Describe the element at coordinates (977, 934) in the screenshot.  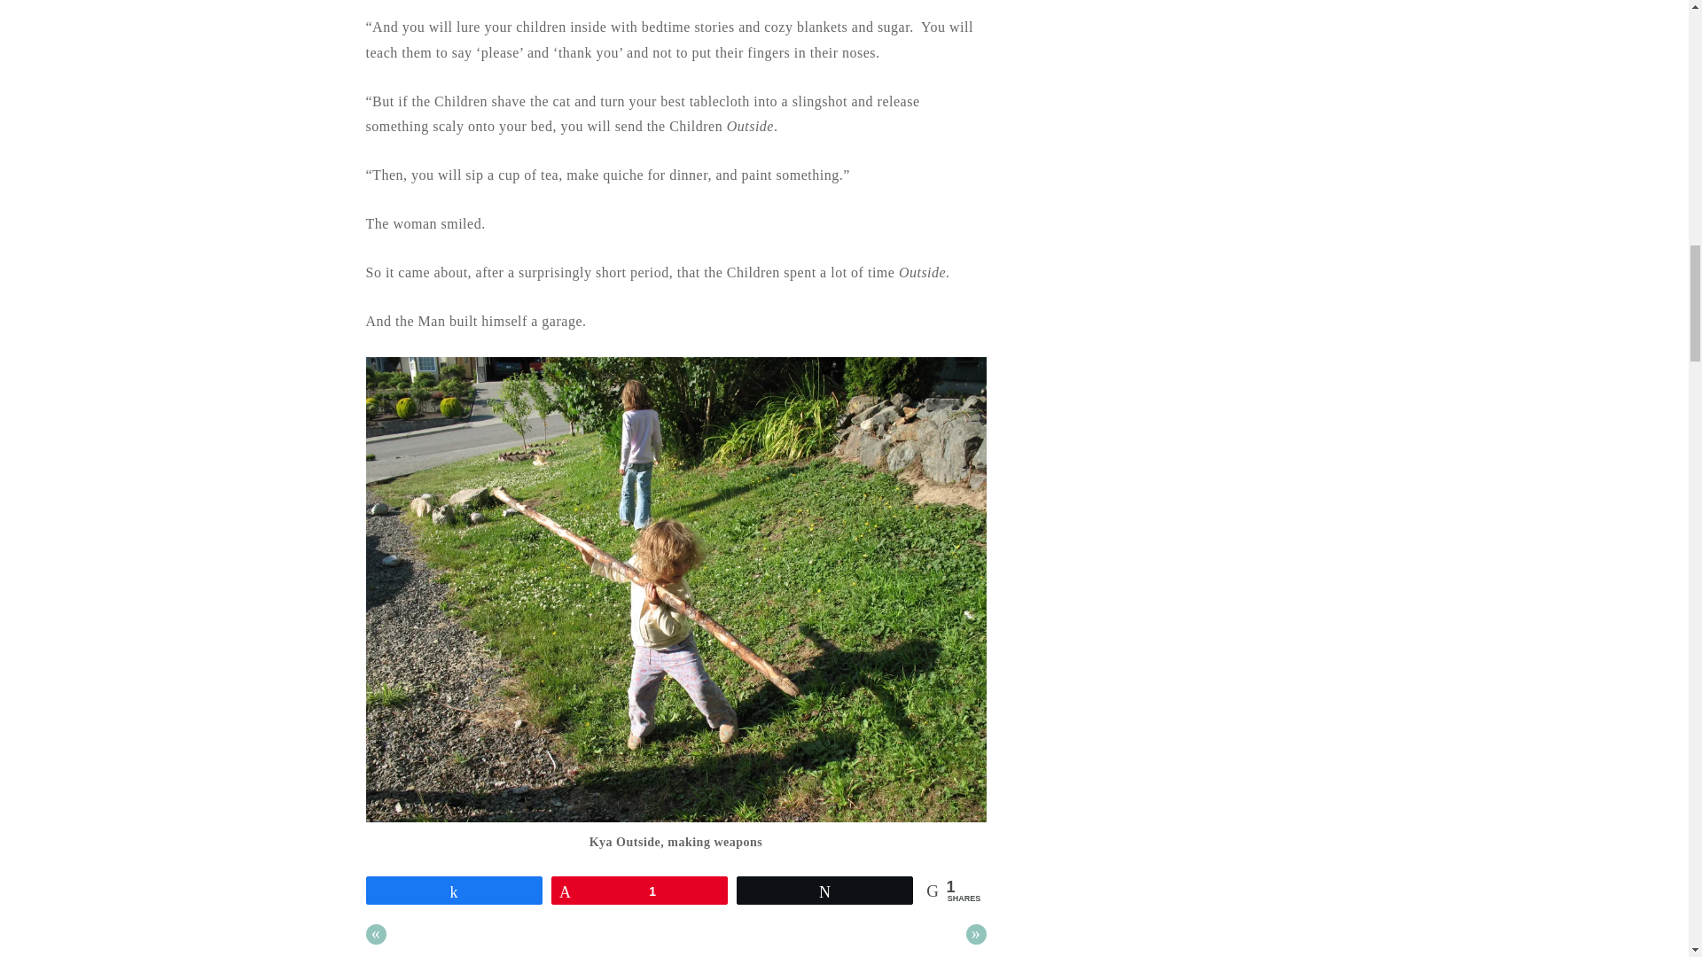
I see `Next Post: My Latest and Greatest Giveaway` at that location.